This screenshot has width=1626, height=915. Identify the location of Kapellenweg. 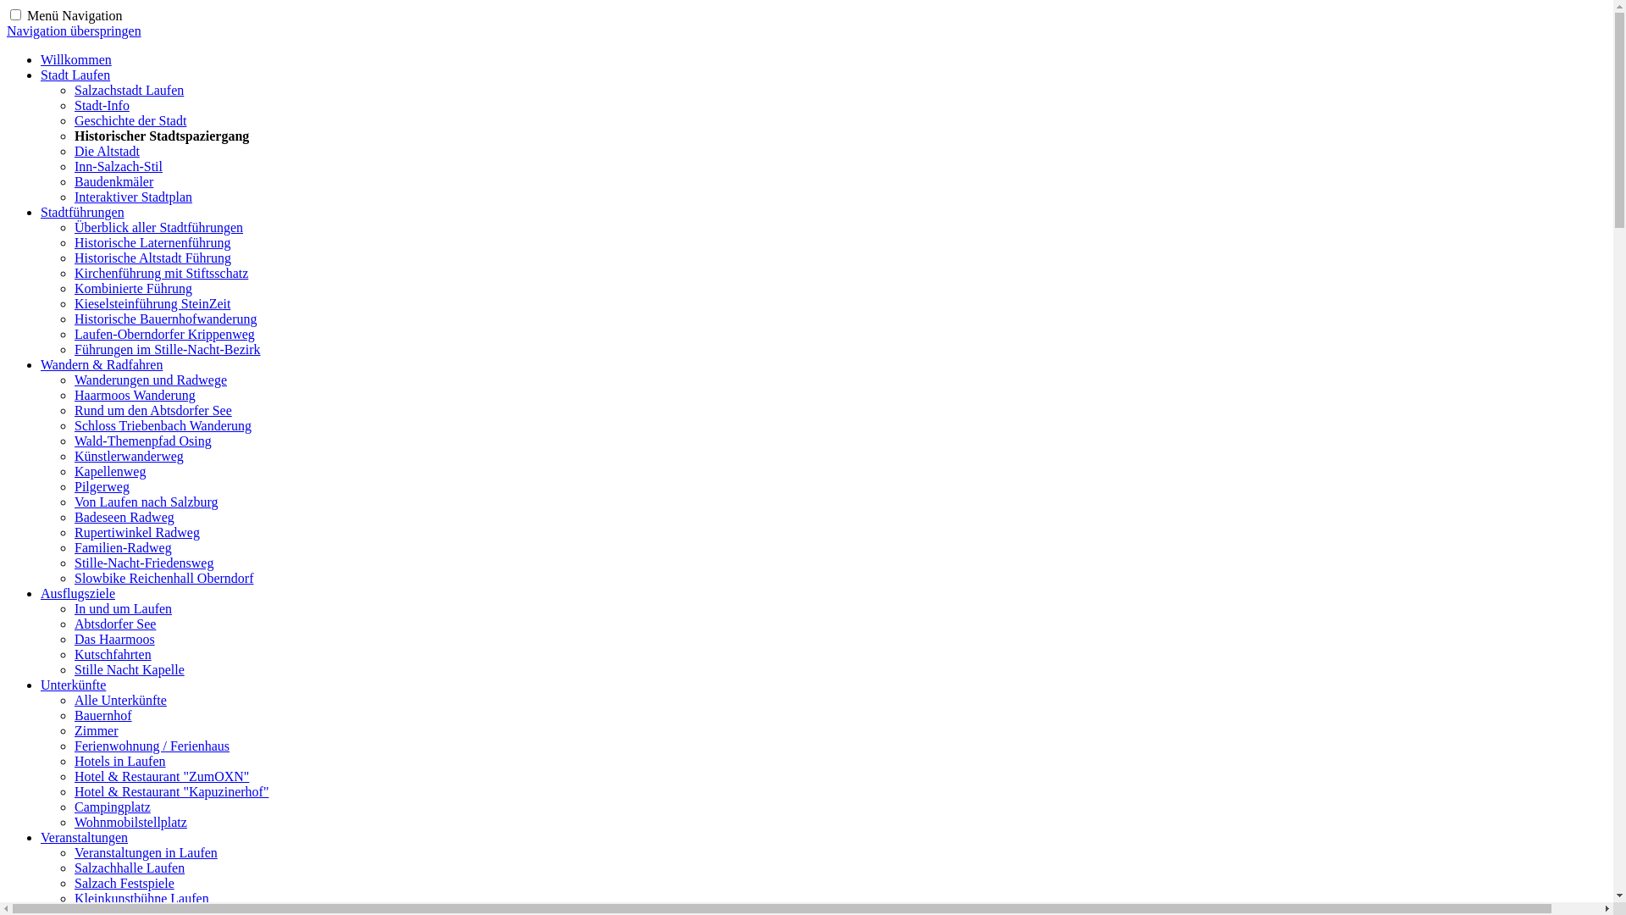
(110, 471).